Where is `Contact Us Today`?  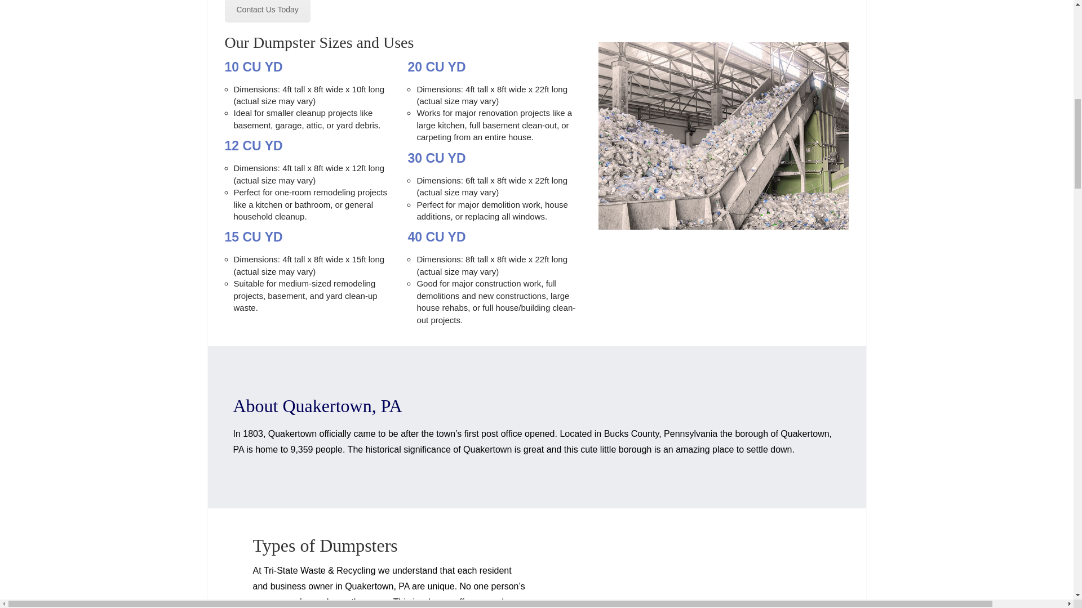
Contact Us Today is located at coordinates (267, 11).